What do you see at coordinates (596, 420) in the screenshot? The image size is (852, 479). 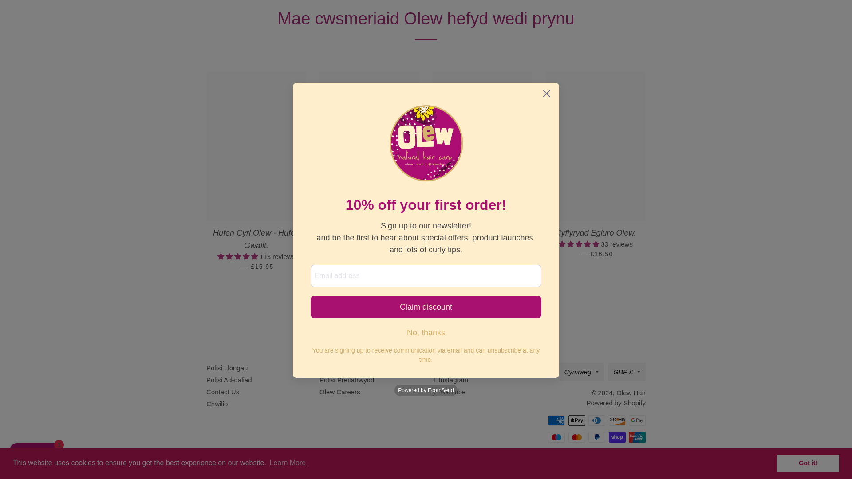 I see `Diners Club` at bounding box center [596, 420].